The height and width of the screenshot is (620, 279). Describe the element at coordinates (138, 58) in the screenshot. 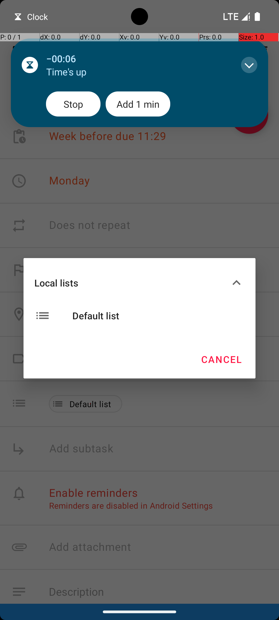

I see `−00:06` at that location.